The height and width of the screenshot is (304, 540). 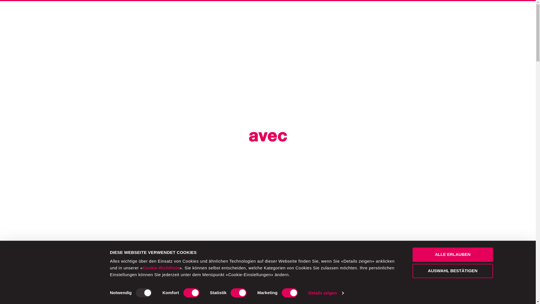 I want to click on Cookie-Richtlinie, so click(x=161, y=268).